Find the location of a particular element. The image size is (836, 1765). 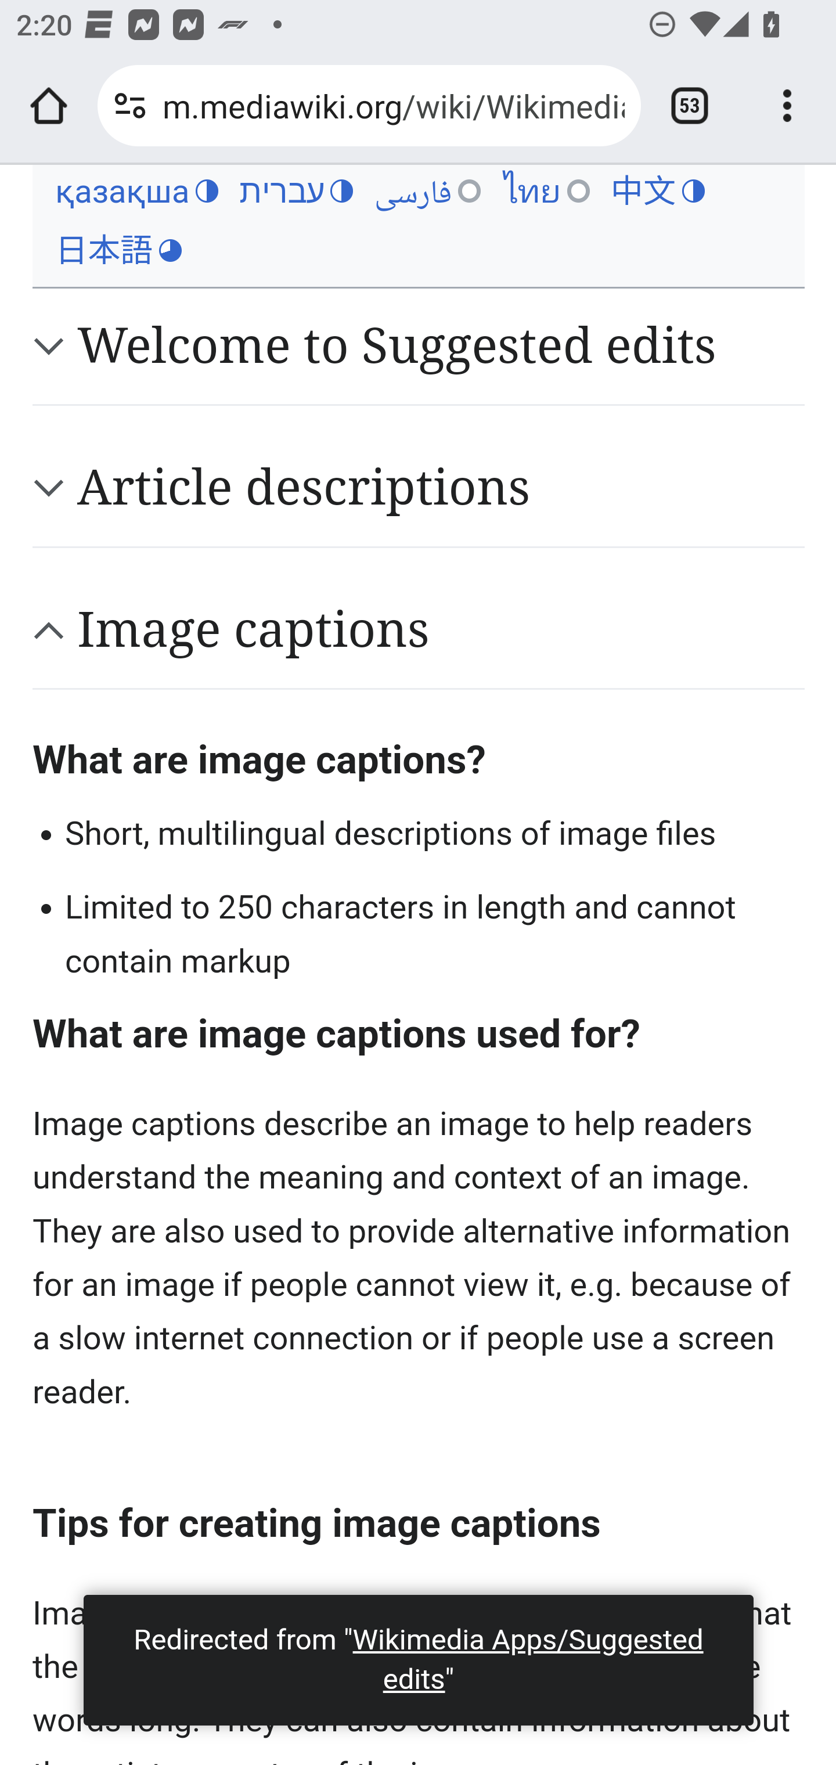

Customize and control Google Chrome is located at coordinates (787, 106).